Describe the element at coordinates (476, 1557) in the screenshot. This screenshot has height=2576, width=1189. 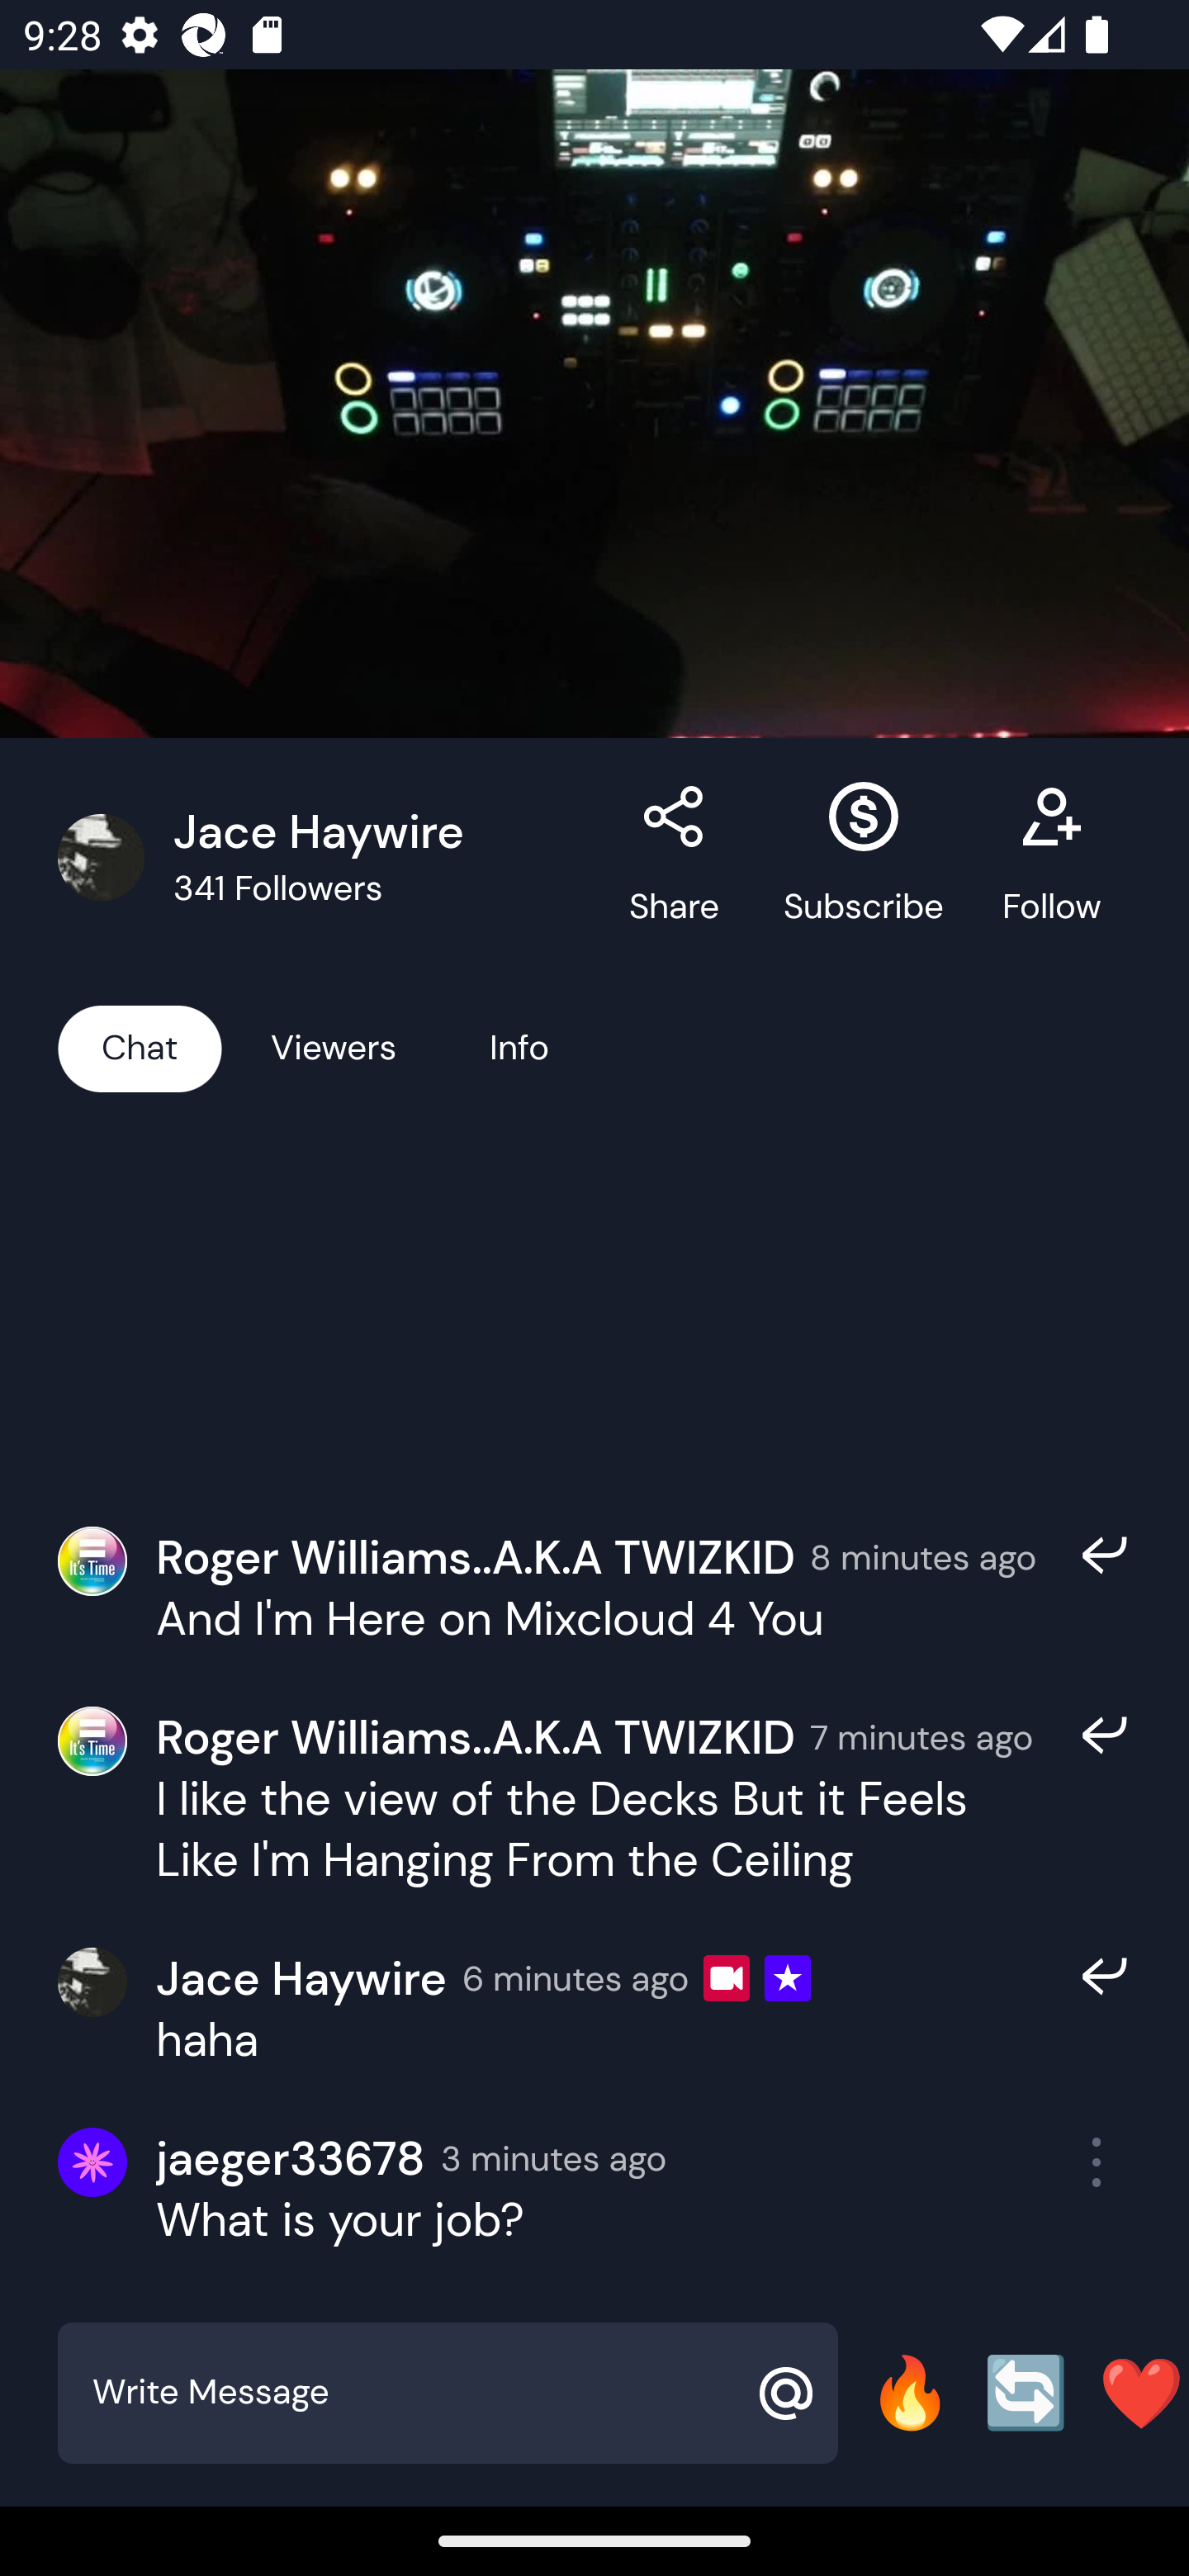
I see `Roger Williams..A.K.A TWIZKID` at that location.